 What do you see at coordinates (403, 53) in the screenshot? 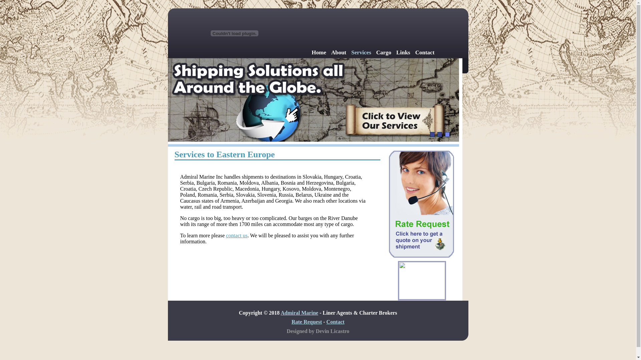
I see `Links` at bounding box center [403, 53].